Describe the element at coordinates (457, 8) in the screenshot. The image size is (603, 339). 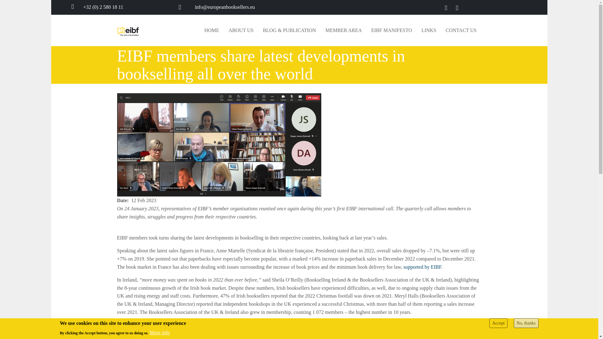
I see `twitter` at that location.